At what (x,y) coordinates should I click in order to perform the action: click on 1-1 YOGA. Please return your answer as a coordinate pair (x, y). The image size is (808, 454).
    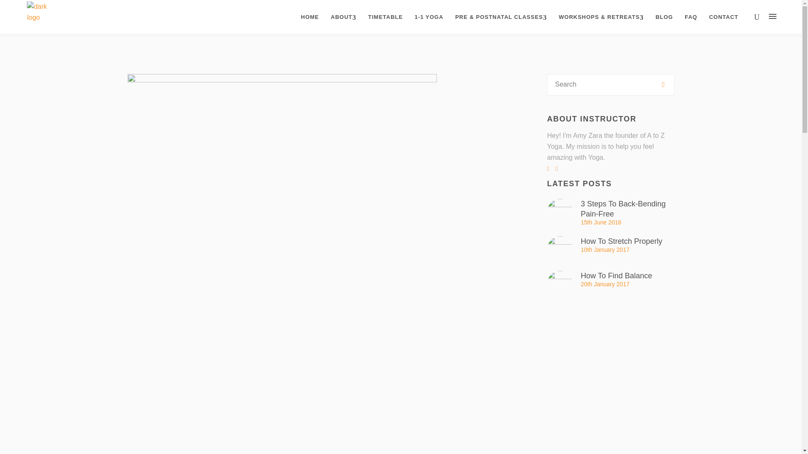
    Looking at the image, I should click on (429, 17).